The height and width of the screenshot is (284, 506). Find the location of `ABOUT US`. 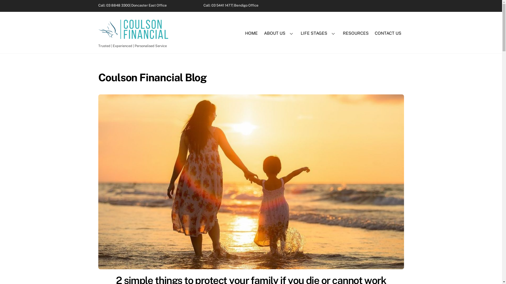

ABOUT US is located at coordinates (279, 34).